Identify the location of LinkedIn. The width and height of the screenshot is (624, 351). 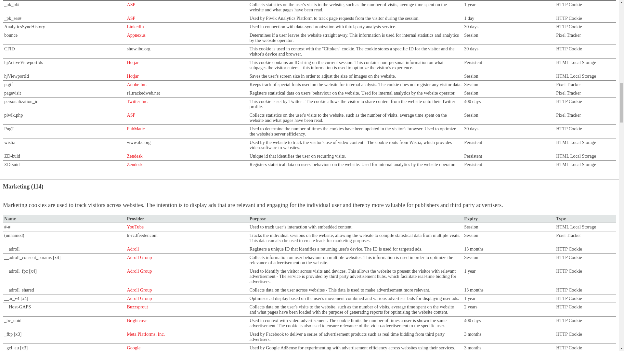
(135, 27).